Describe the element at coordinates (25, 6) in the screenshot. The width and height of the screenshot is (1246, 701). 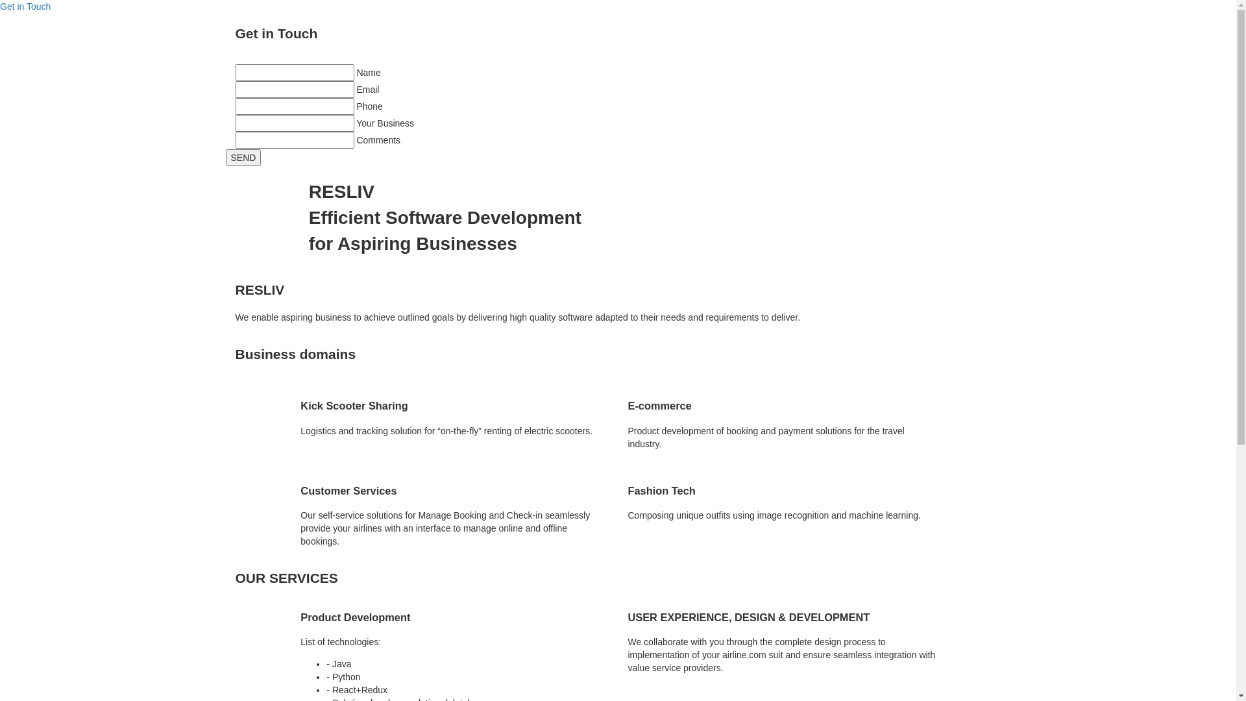
I see `Get in Touch` at that location.